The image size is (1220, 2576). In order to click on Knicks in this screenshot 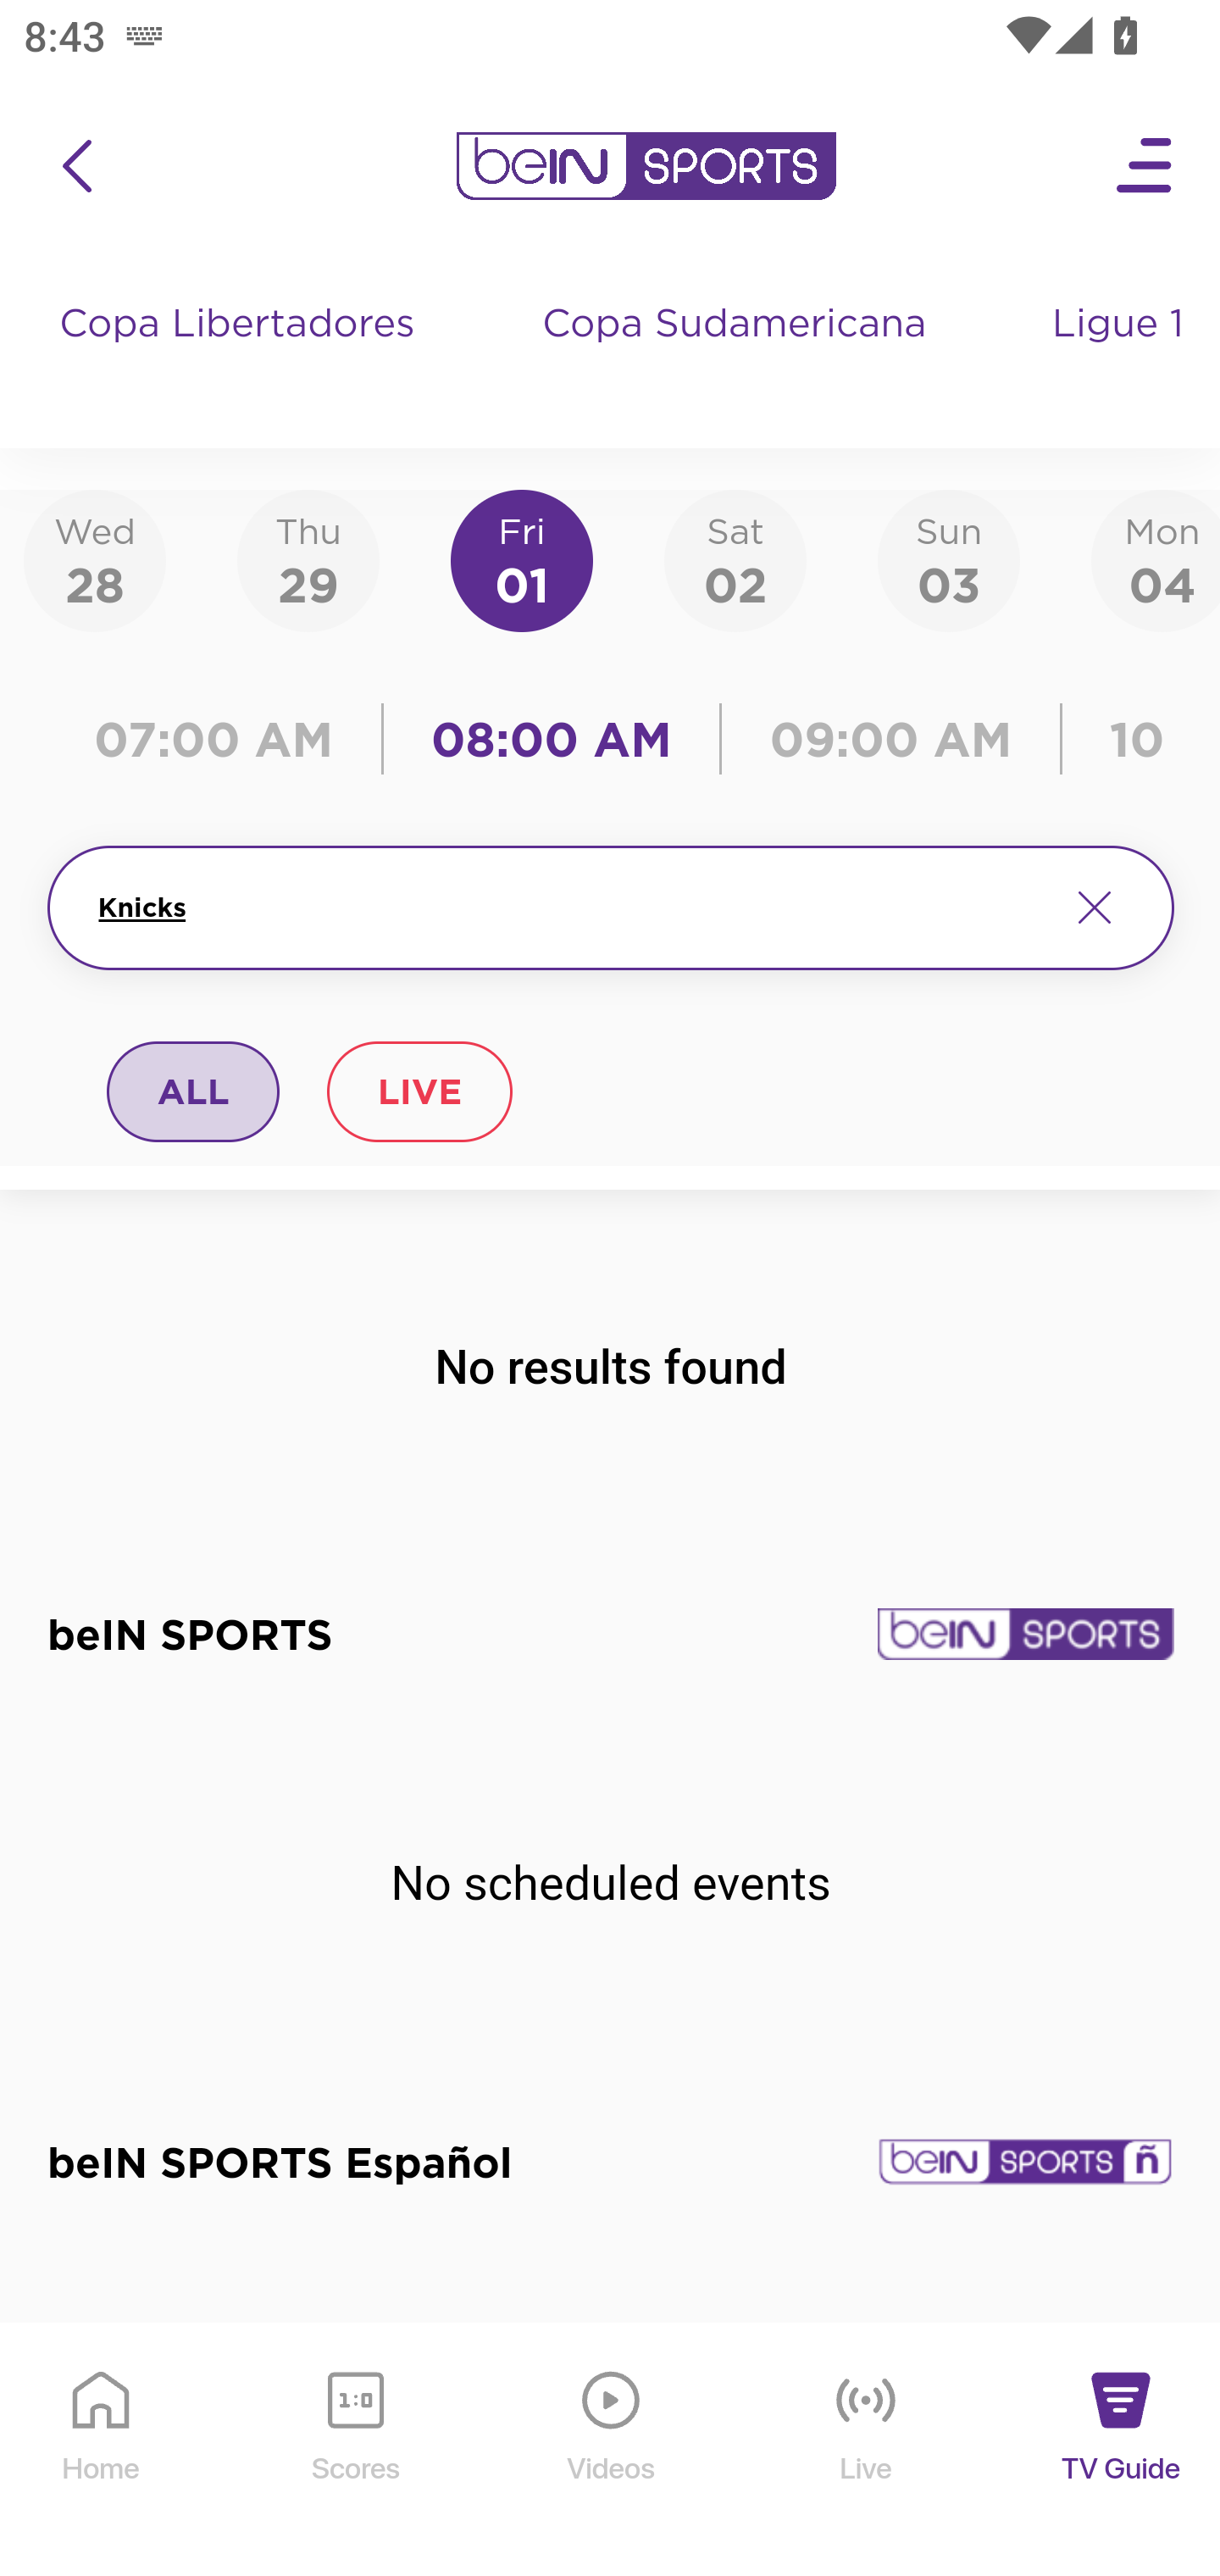, I will do `click(569, 908)`.